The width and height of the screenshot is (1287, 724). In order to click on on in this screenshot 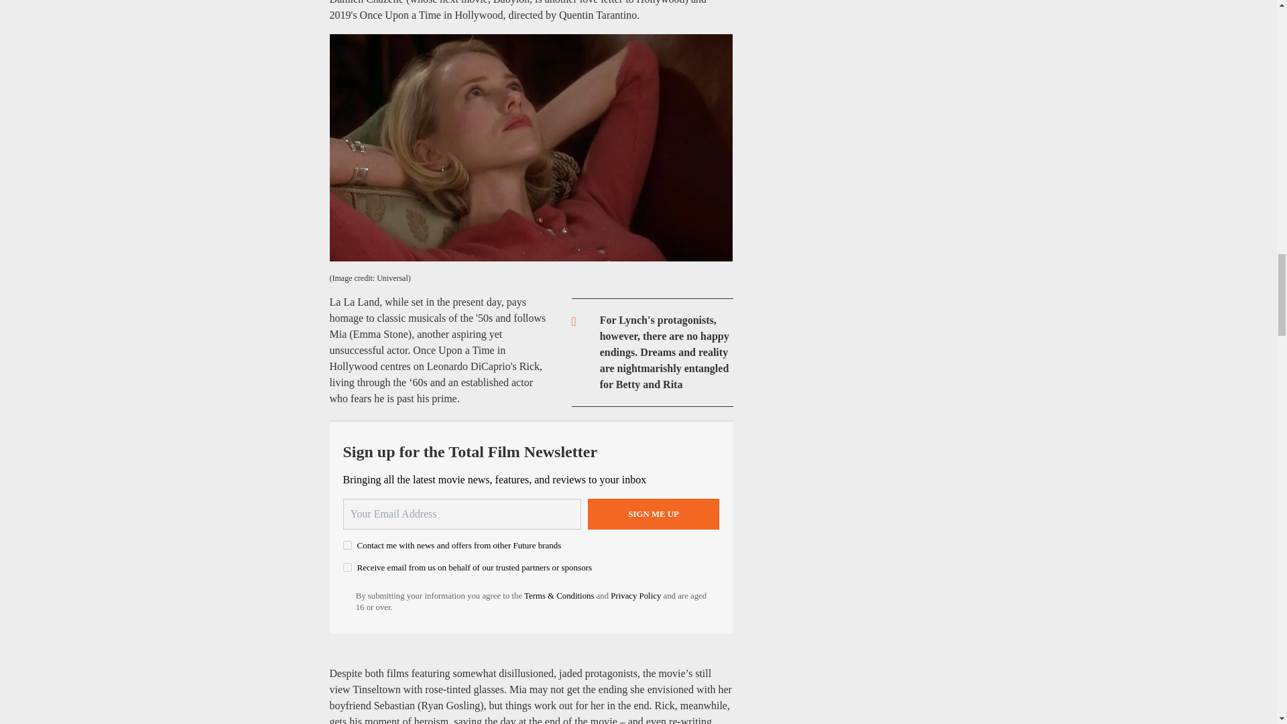, I will do `click(347, 567)`.